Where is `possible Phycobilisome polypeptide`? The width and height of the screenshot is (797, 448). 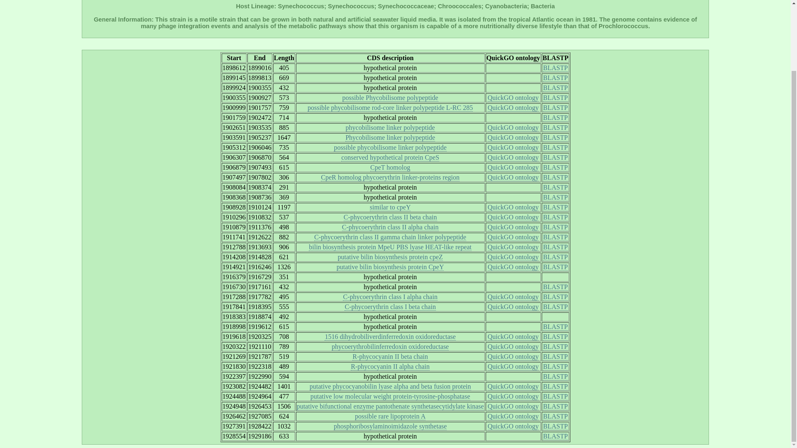 possible Phycobilisome polypeptide is located at coordinates (390, 98).